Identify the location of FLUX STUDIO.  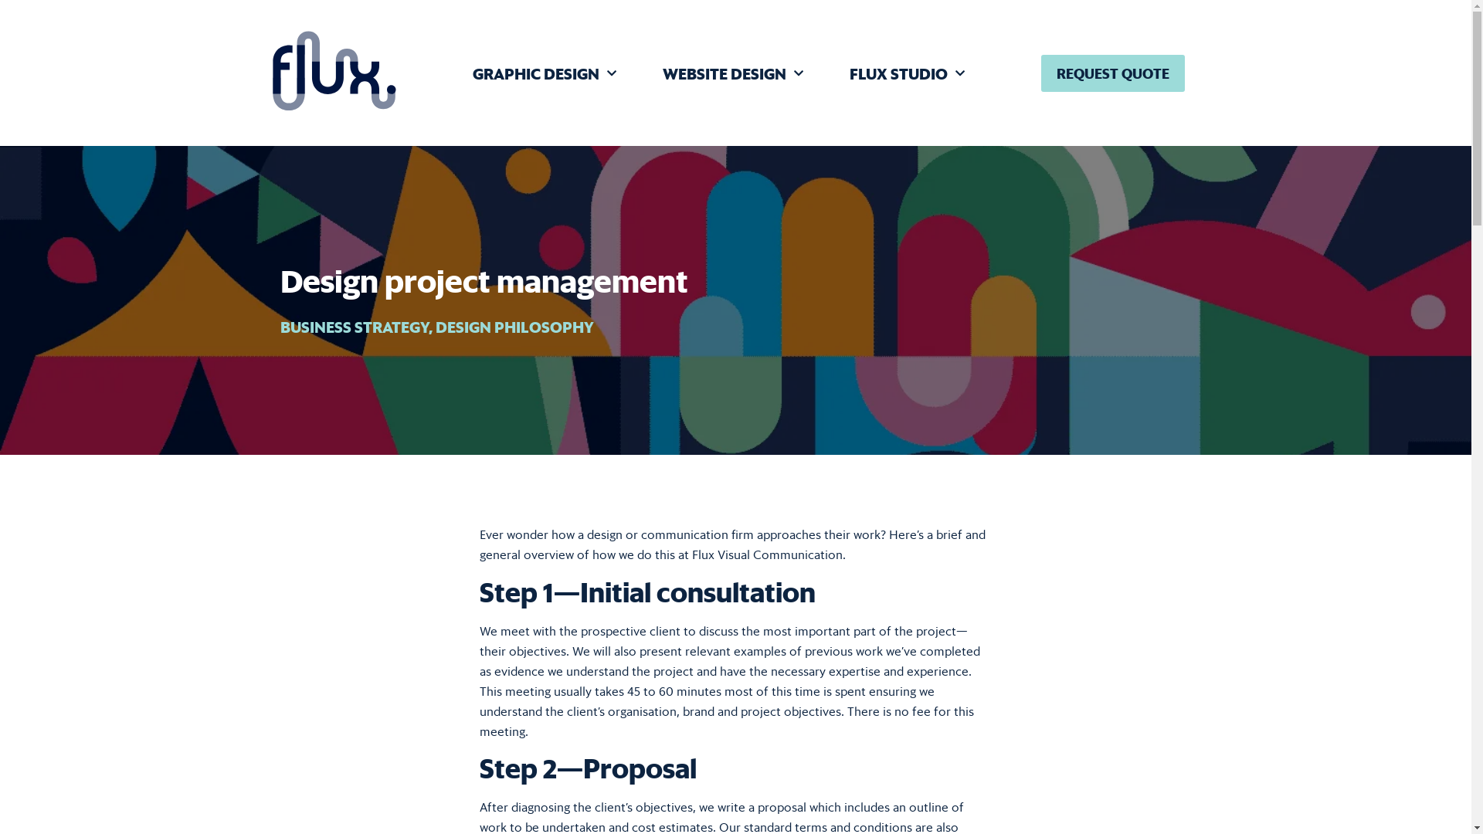
(907, 73).